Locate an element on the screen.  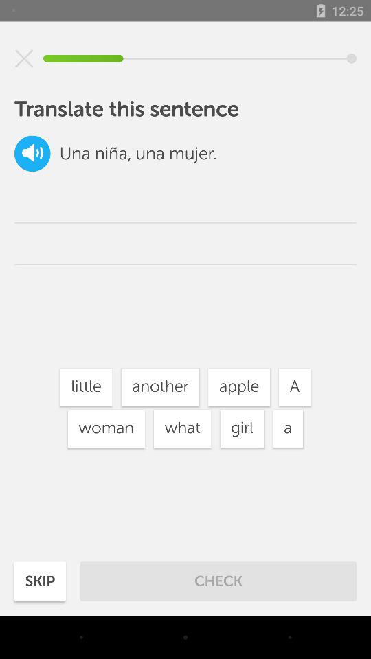
click icon to the left of check item is located at coordinates (40, 581).